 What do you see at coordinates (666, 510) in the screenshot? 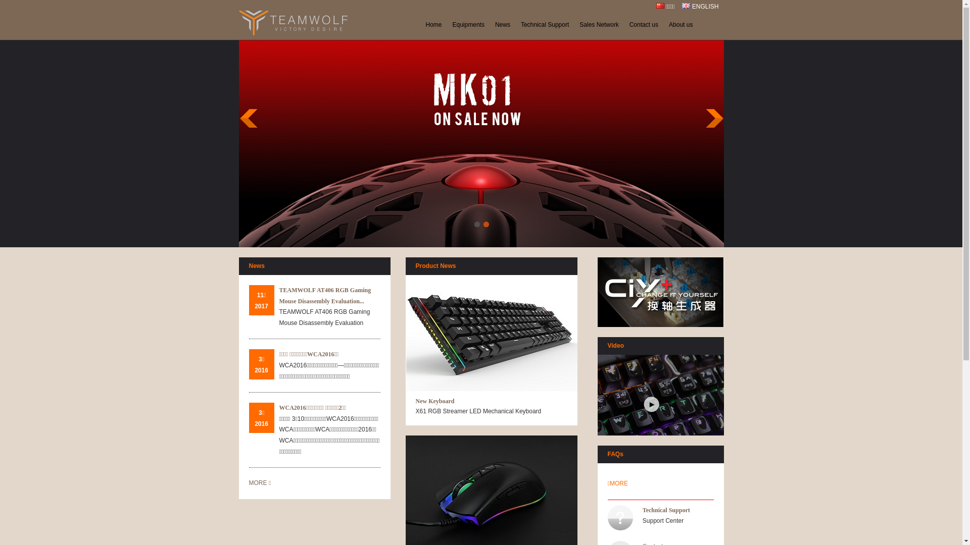
I see `Technical Support` at bounding box center [666, 510].